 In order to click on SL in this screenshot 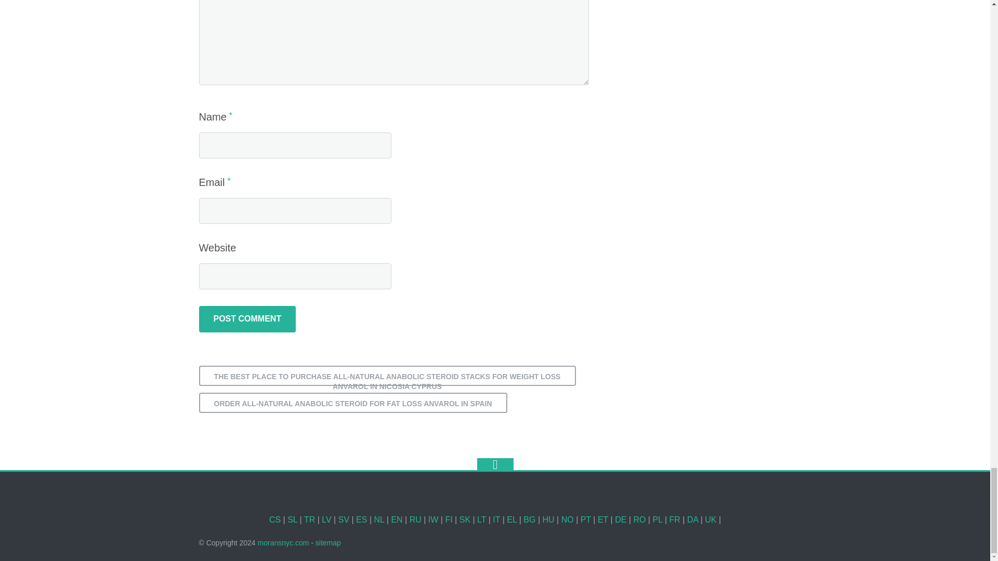, I will do `click(292, 519)`.